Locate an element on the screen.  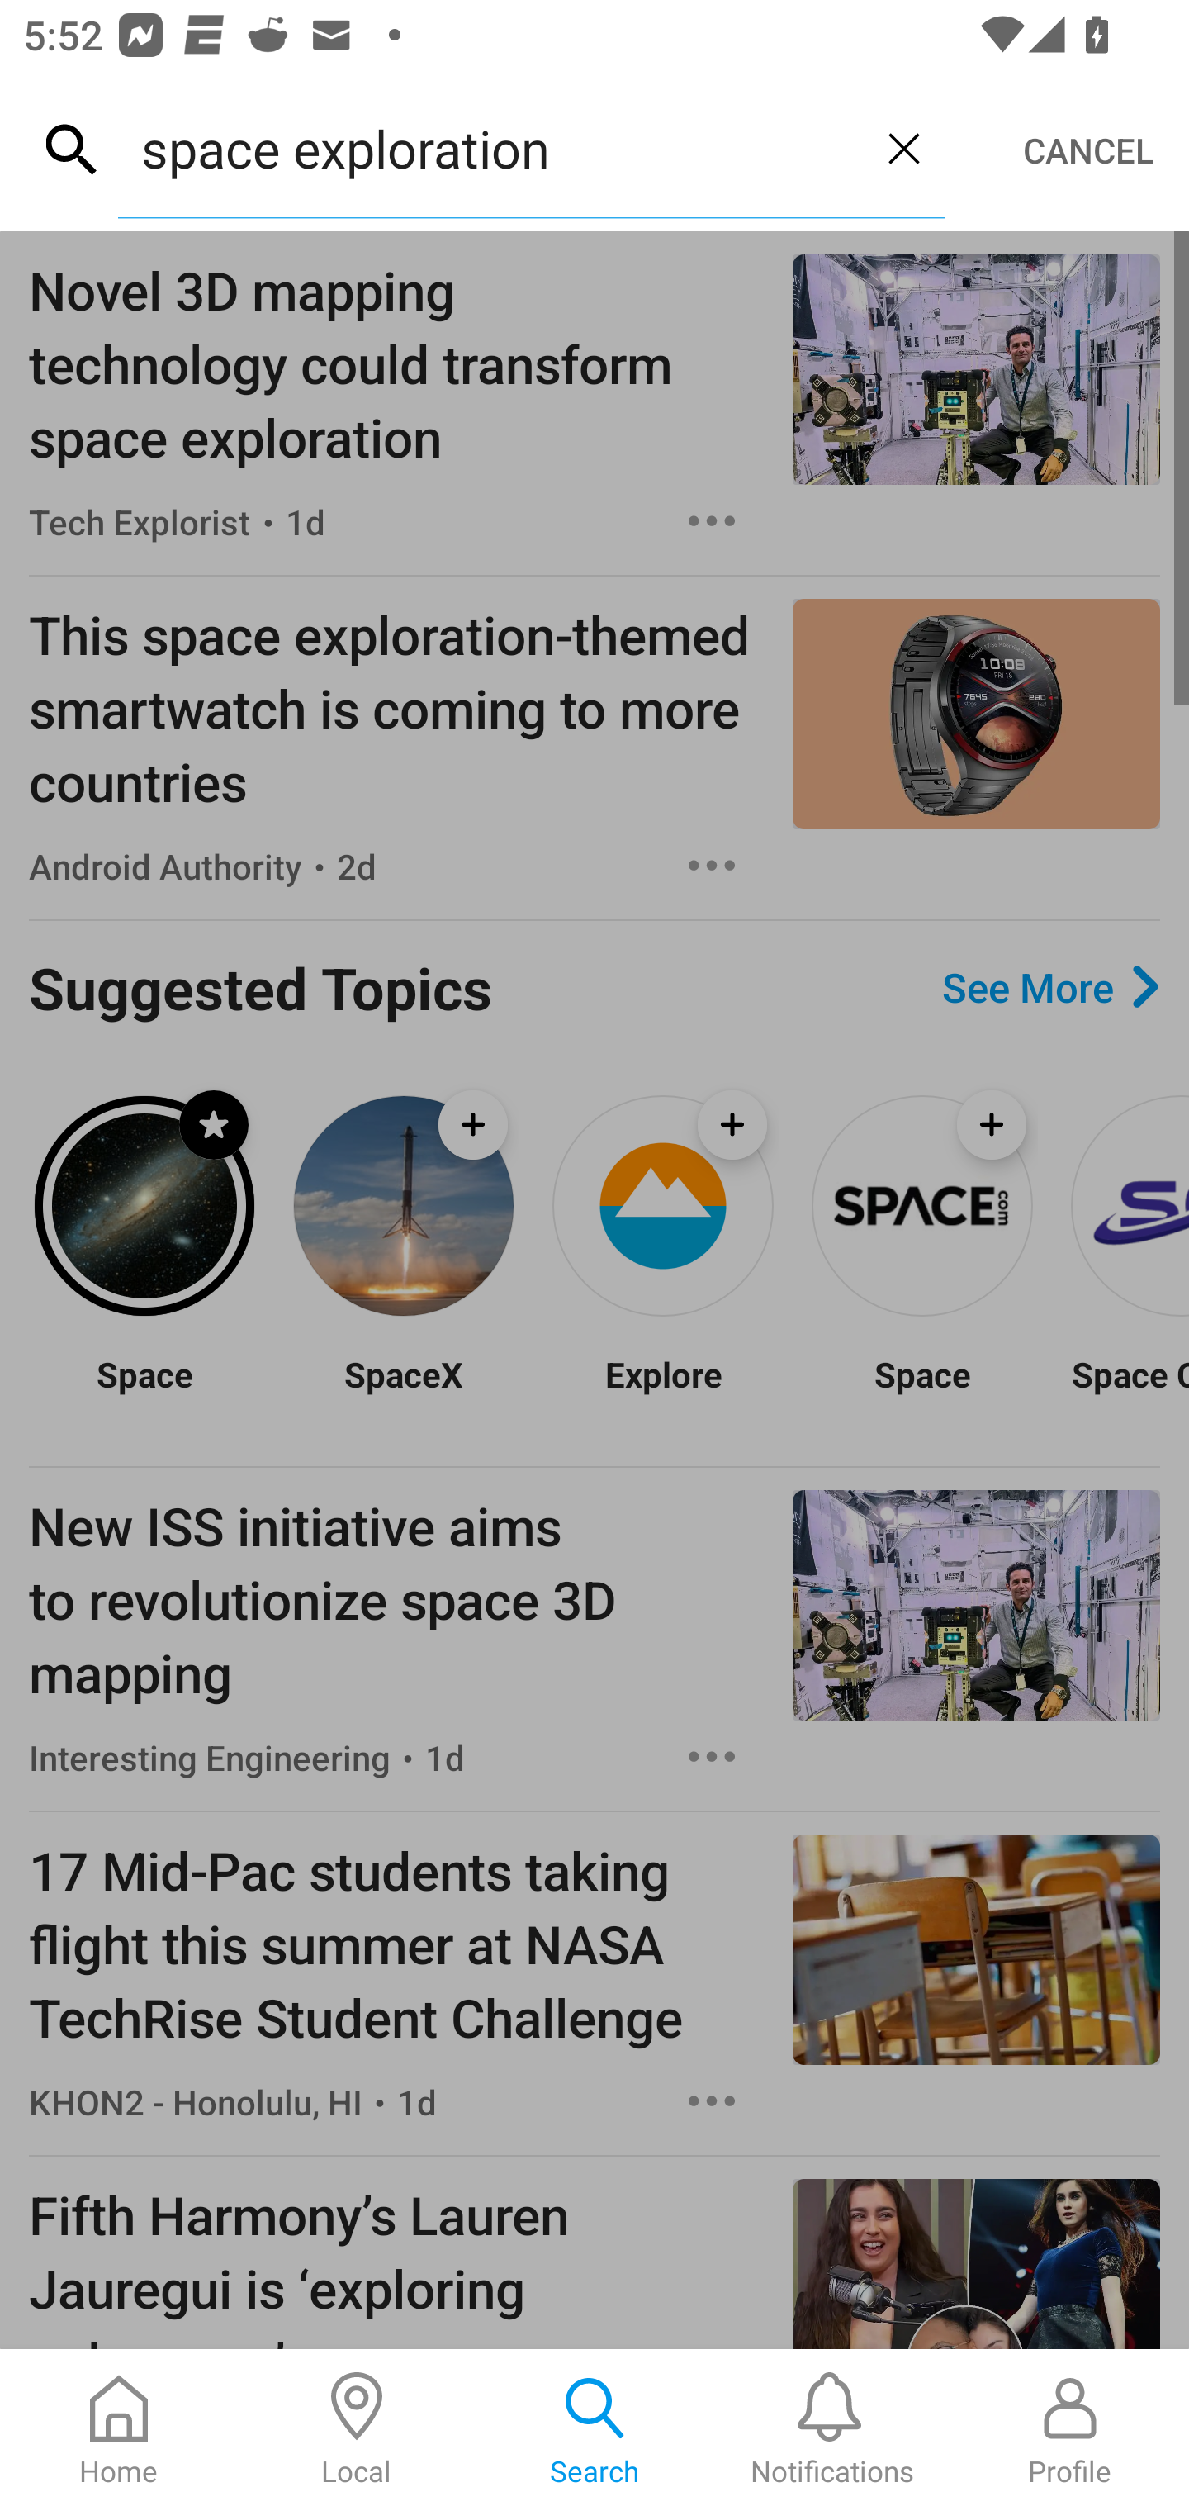
Options is located at coordinates (712, 520).